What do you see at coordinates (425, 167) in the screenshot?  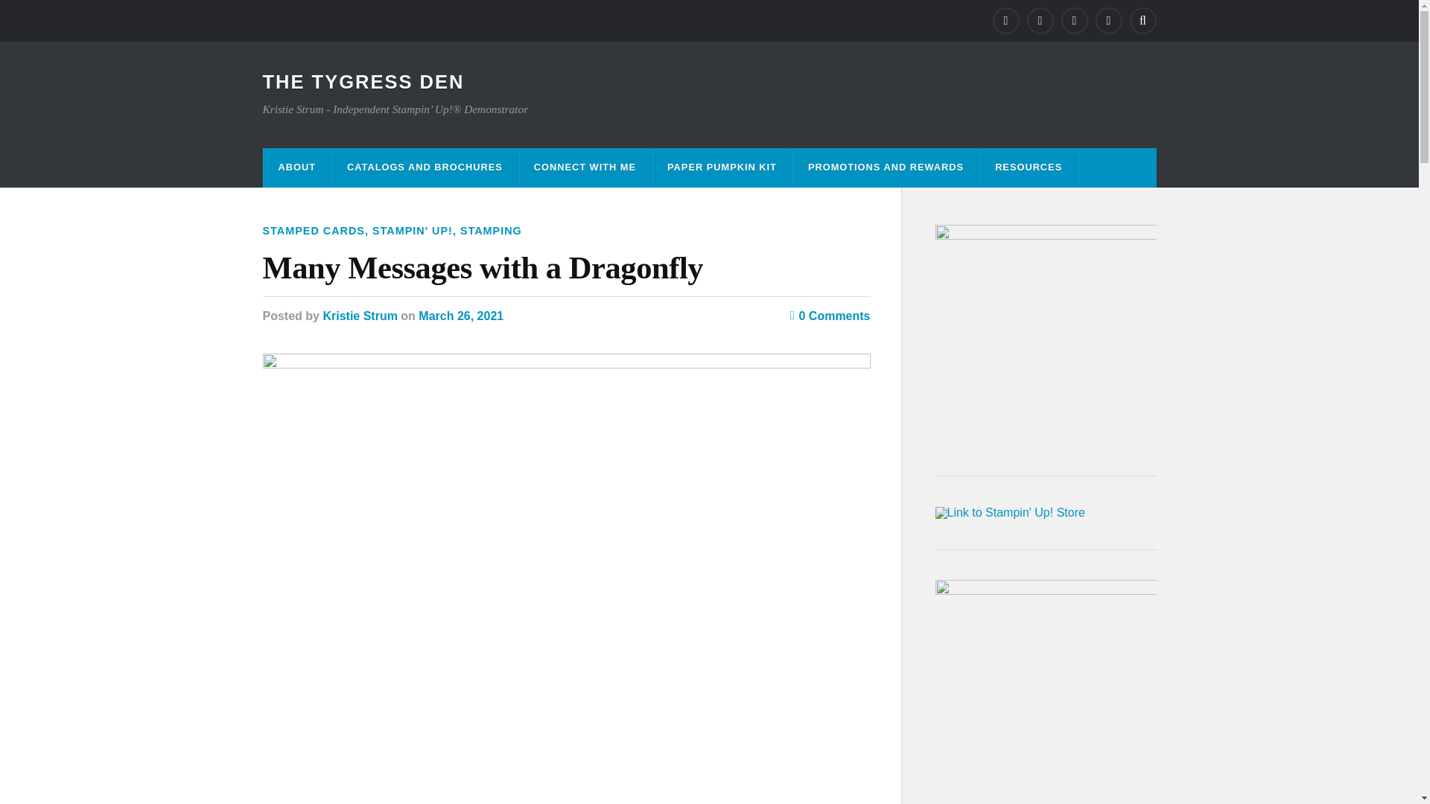 I see `CATALOGS AND BROCHURES` at bounding box center [425, 167].